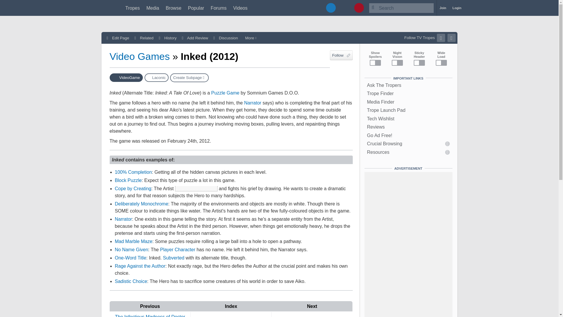  Describe the element at coordinates (219, 8) in the screenshot. I see `Forums` at that location.